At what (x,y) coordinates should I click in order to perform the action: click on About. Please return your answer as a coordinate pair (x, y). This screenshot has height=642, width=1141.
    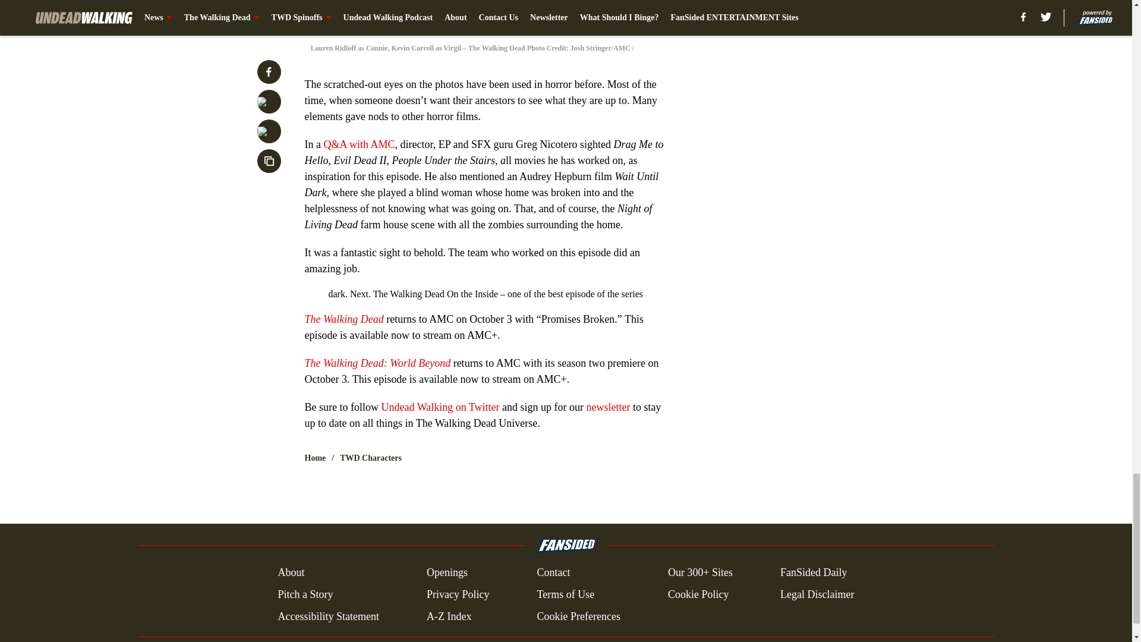
    Looking at the image, I should click on (291, 572).